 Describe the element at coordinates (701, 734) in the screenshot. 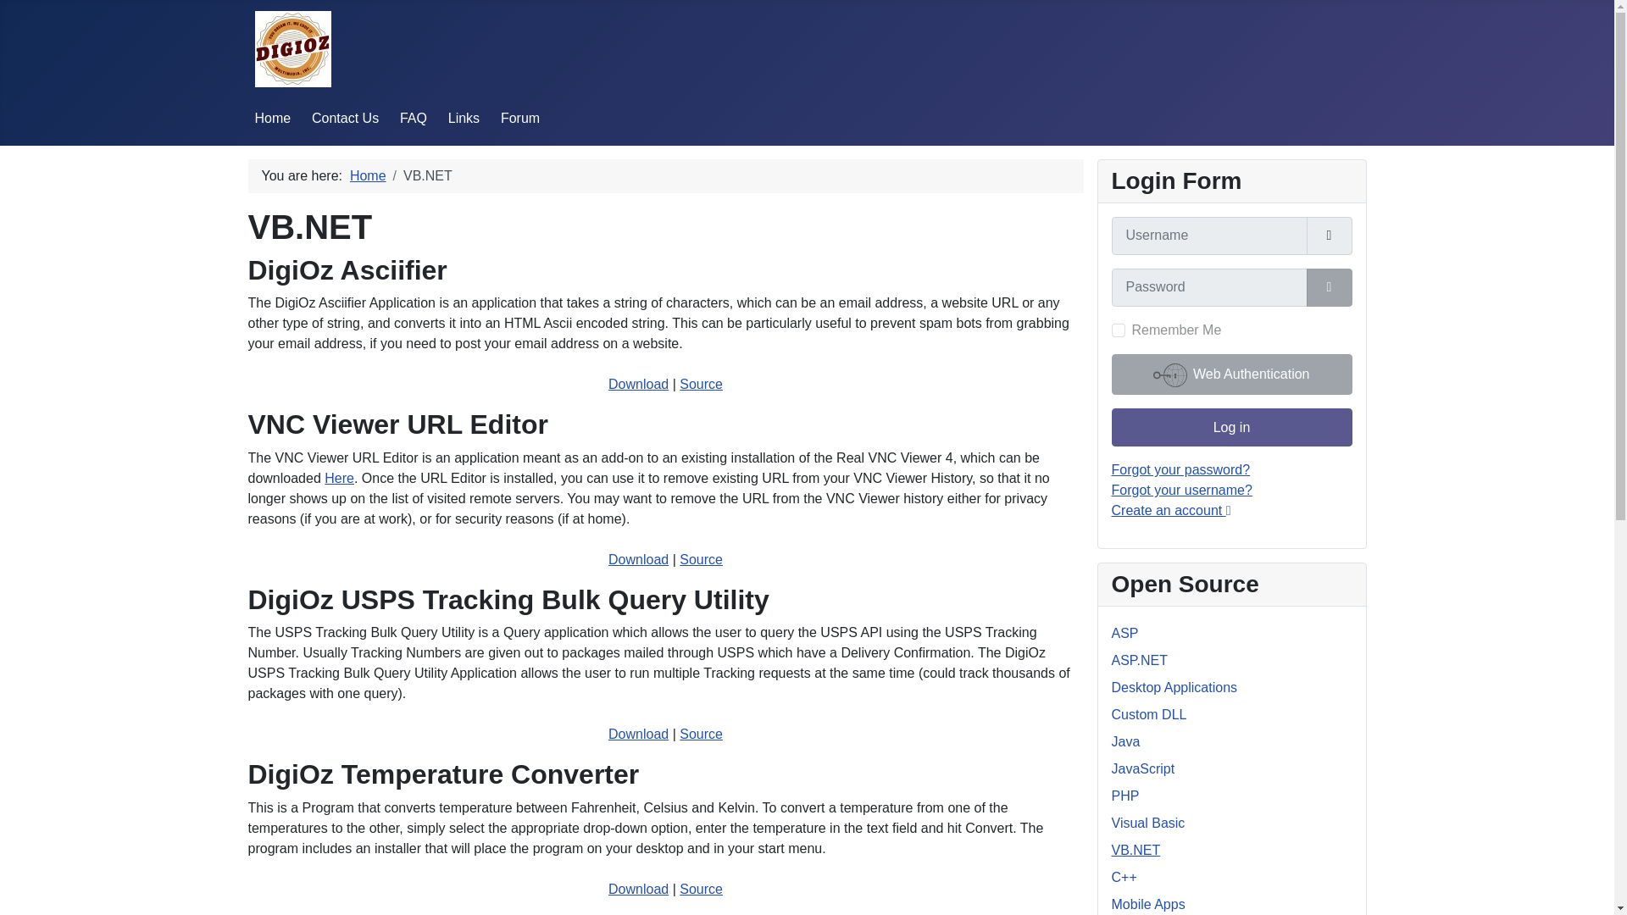

I see `Source` at that location.